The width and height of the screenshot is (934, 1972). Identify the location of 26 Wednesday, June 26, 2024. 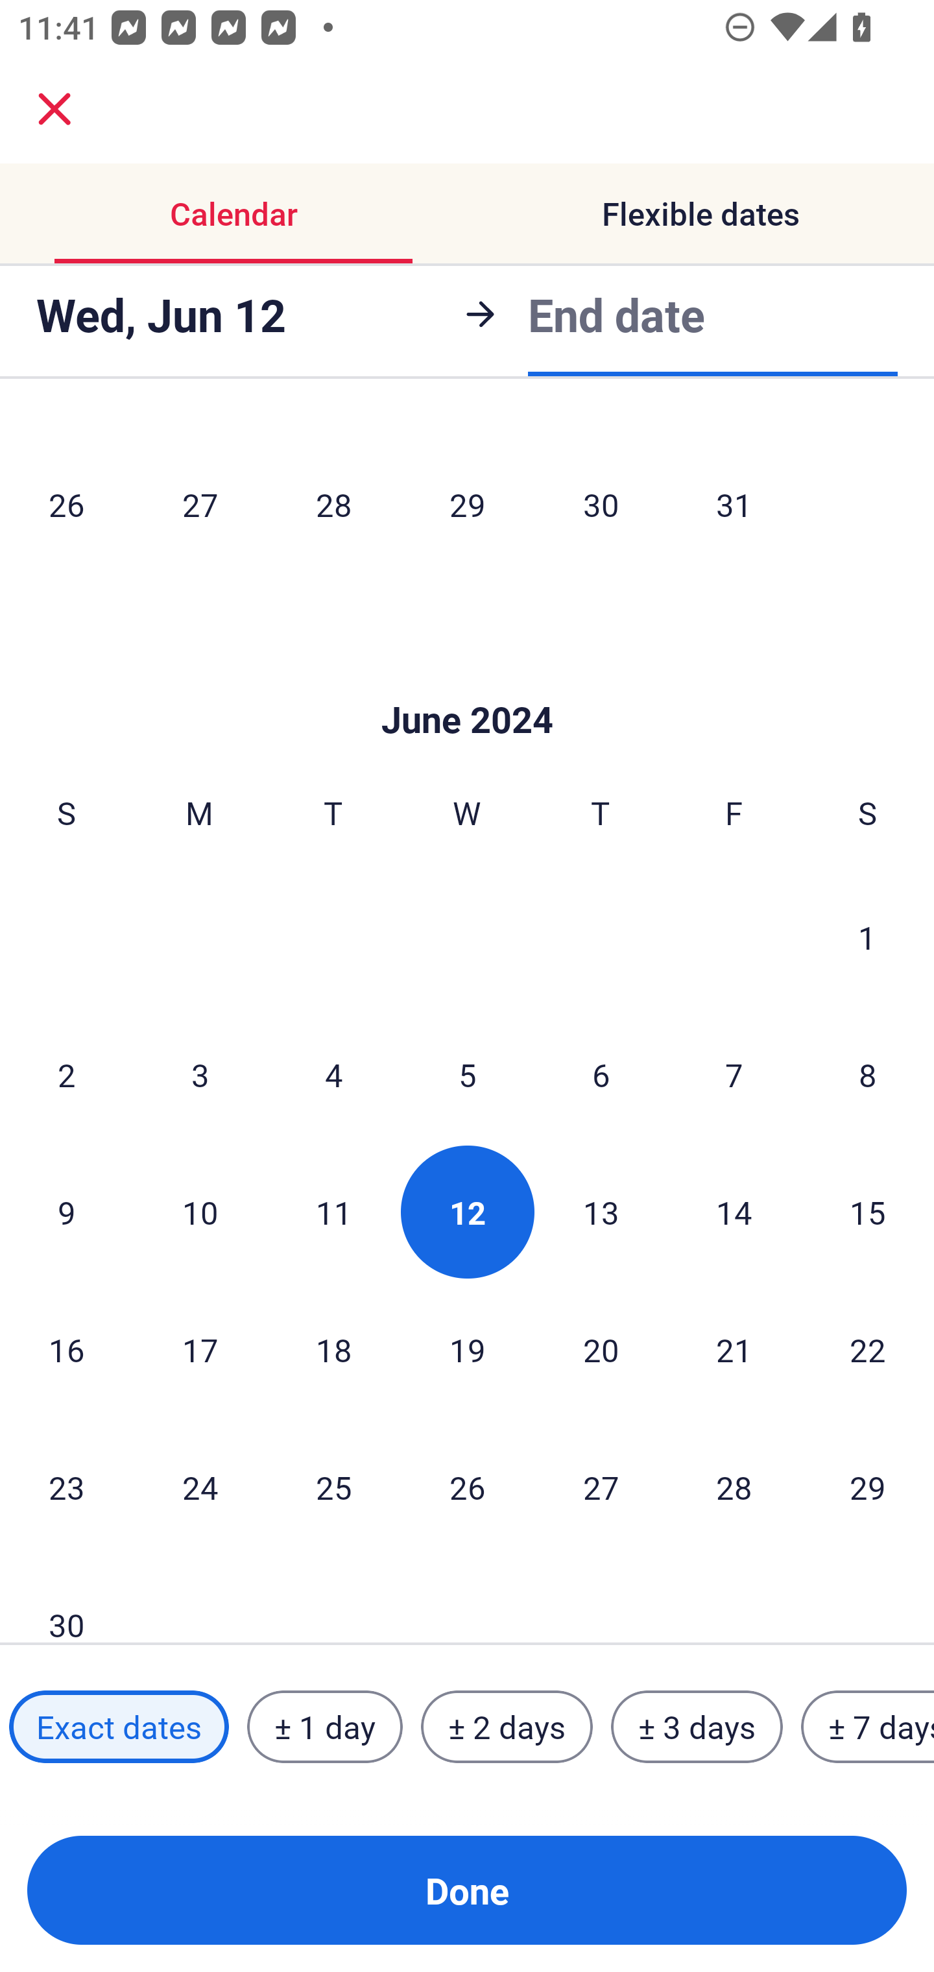
(467, 1487).